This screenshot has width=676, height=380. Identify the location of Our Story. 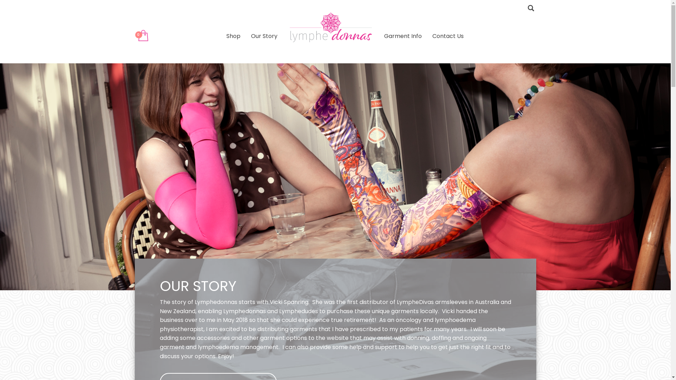
(264, 36).